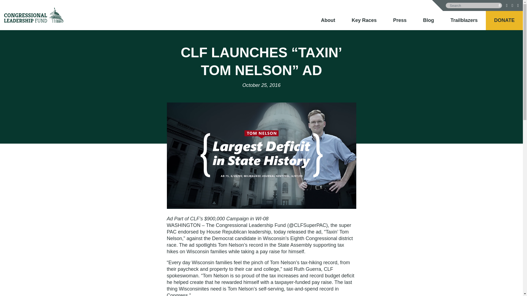  What do you see at coordinates (328, 20) in the screenshot?
I see `About` at bounding box center [328, 20].